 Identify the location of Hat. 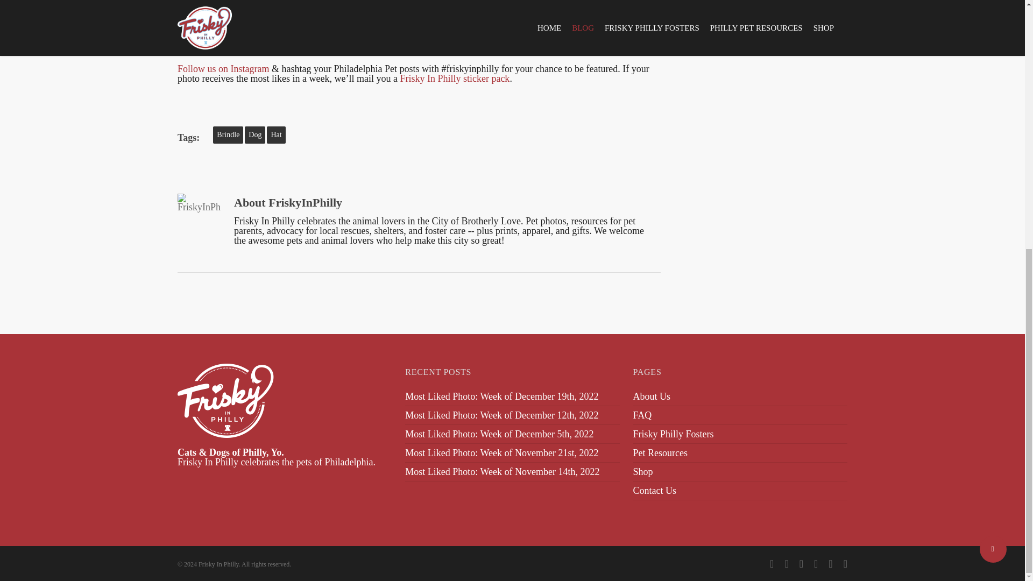
(275, 134).